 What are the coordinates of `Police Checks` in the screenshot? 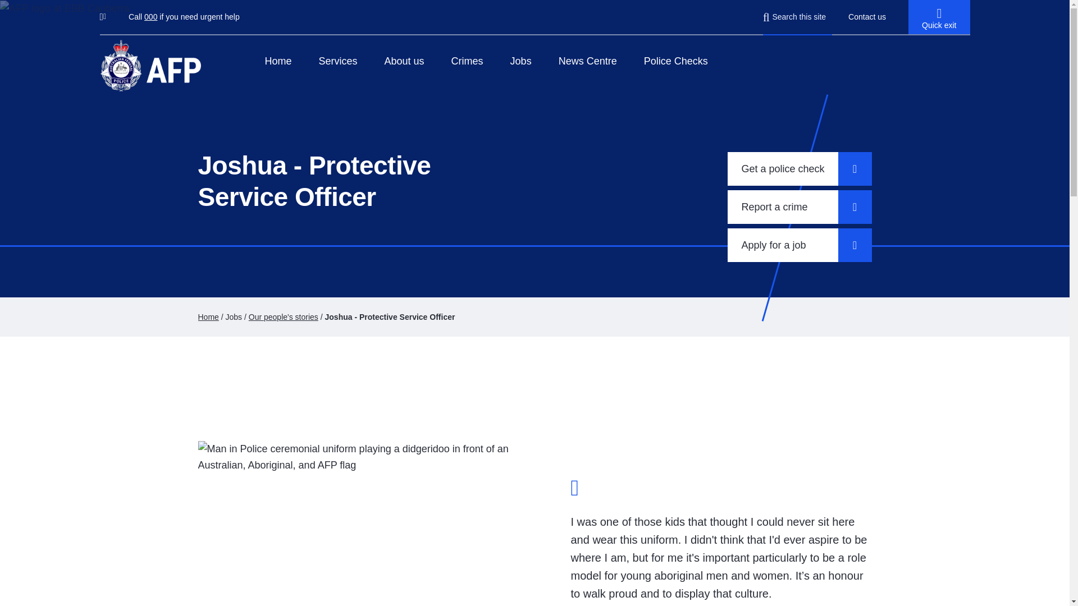 It's located at (676, 61).